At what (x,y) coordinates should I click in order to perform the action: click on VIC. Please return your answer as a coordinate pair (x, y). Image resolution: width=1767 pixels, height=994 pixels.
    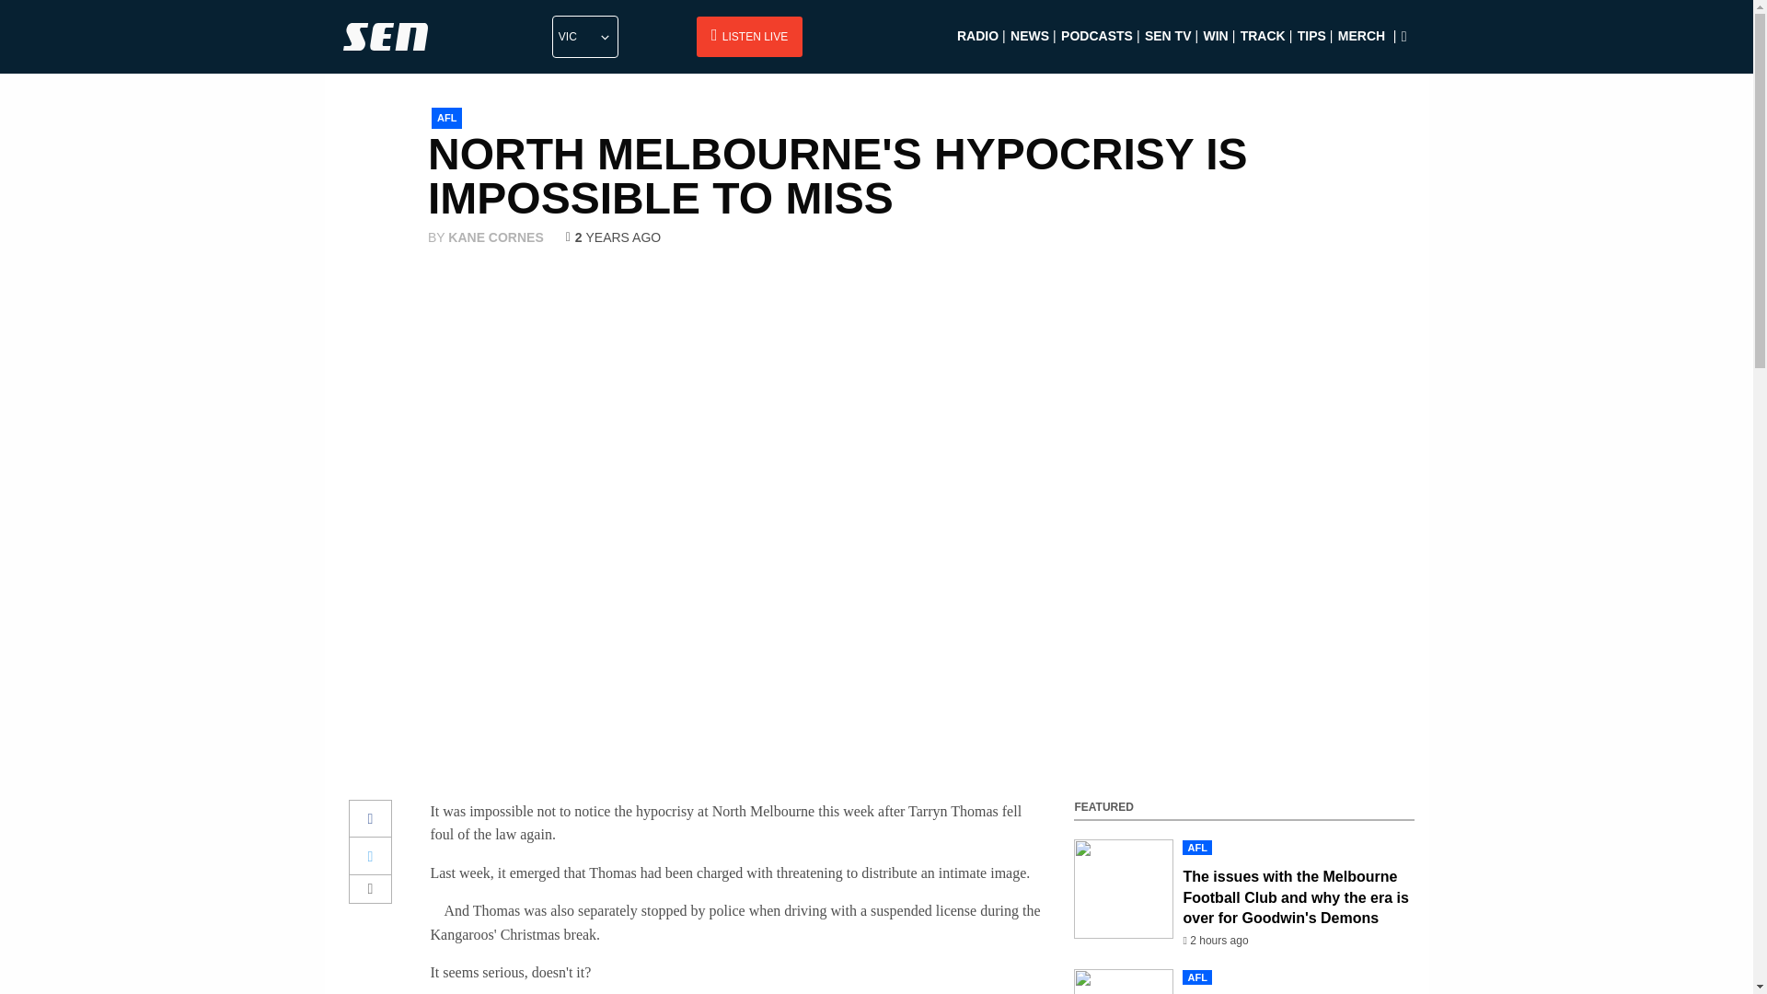
    Looking at the image, I should click on (585, 37).